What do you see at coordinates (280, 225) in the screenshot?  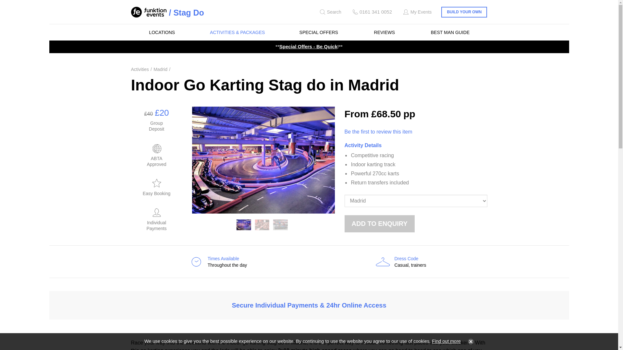 I see `Indoor Go Karting Party` at bounding box center [280, 225].